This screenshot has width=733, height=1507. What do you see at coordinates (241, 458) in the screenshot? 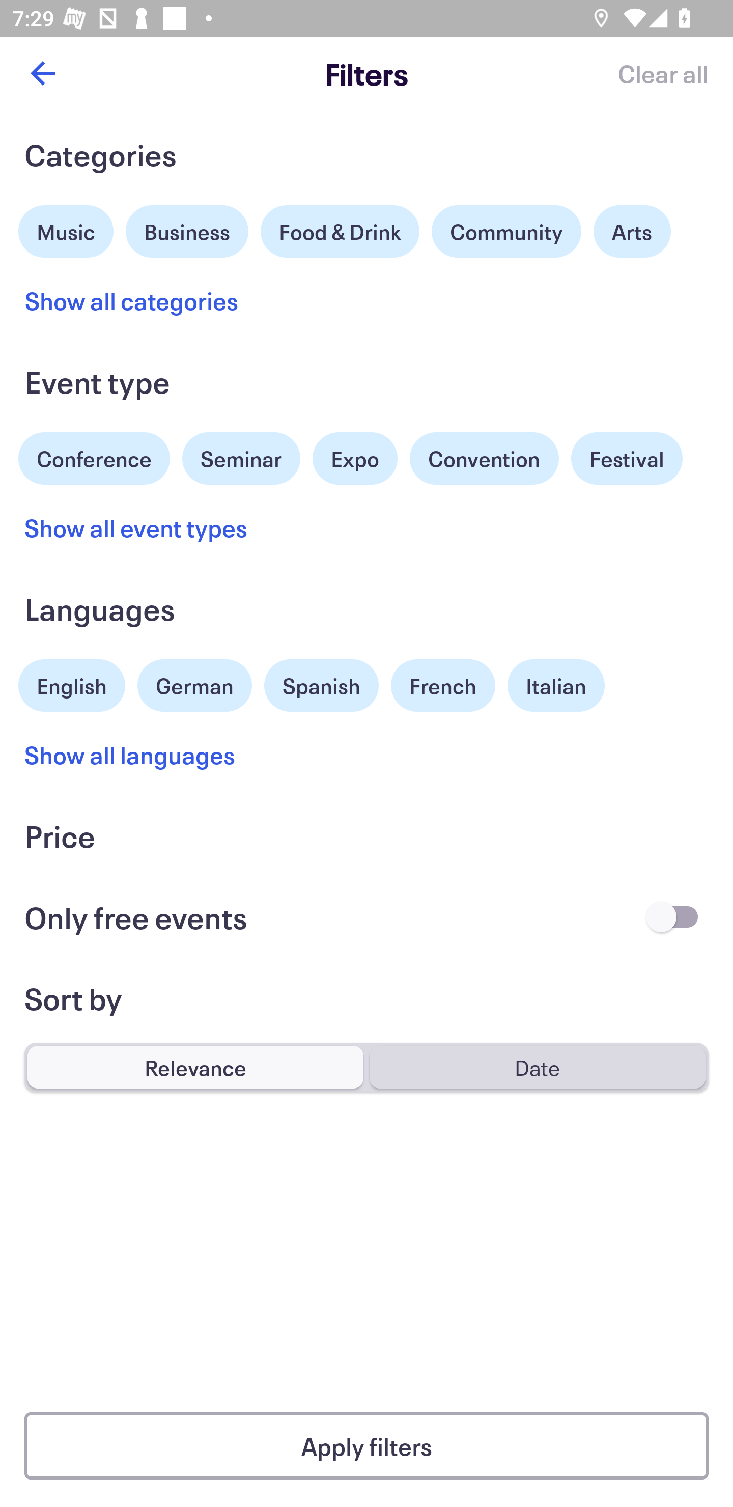
I see `Seminar` at bounding box center [241, 458].